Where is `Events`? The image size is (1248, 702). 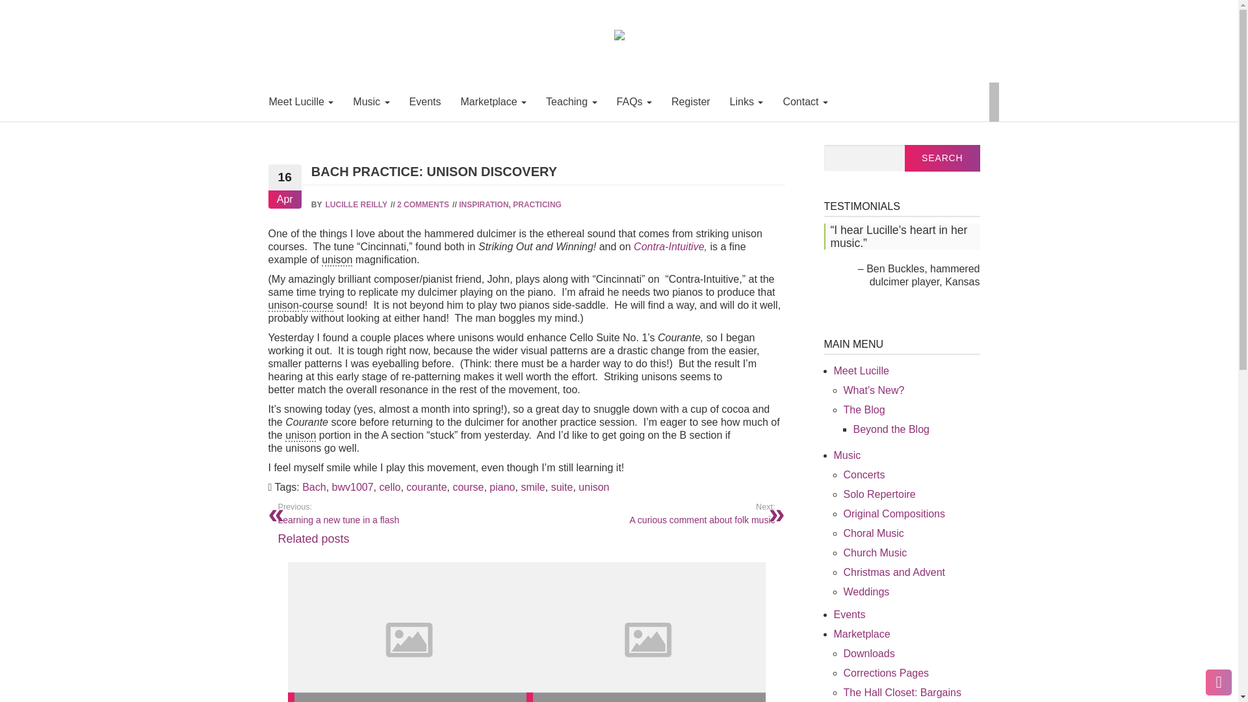
Events is located at coordinates (425, 101).